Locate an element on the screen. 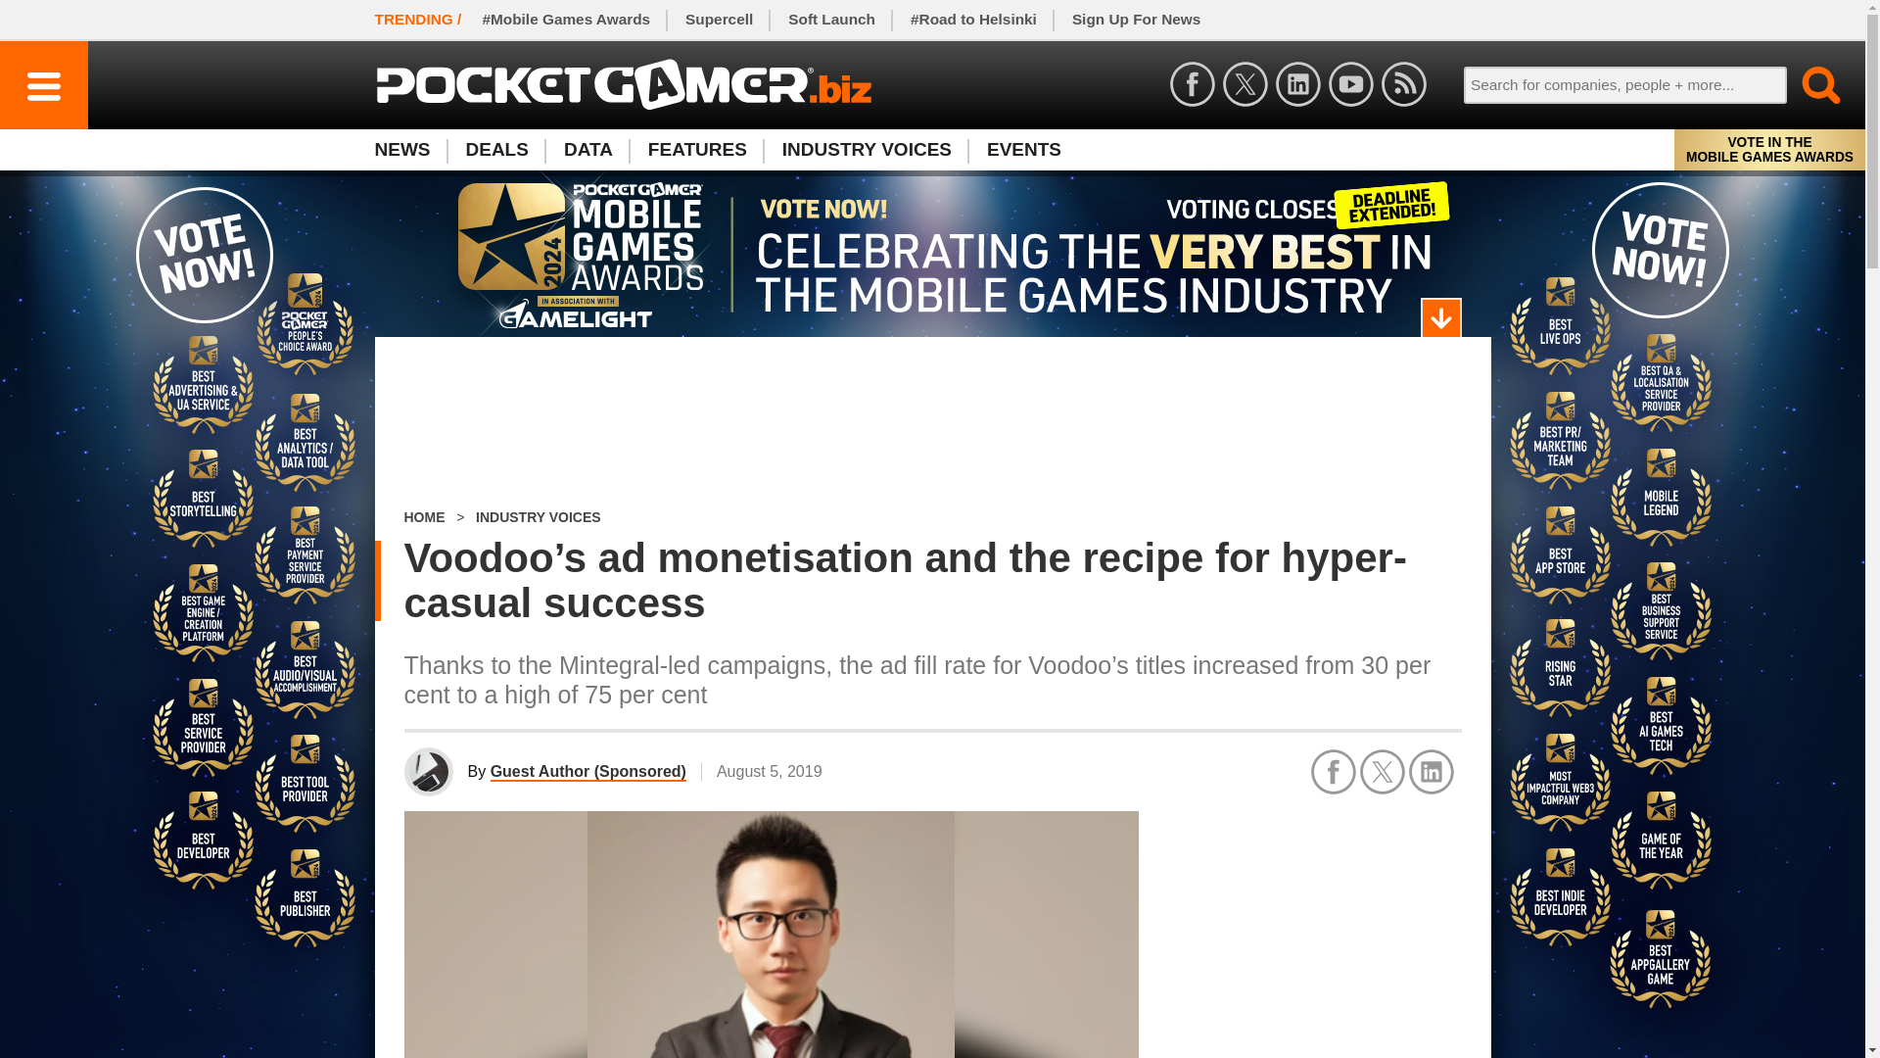 This screenshot has height=1058, width=1880. 3rd party ad content is located at coordinates (1314, 933).